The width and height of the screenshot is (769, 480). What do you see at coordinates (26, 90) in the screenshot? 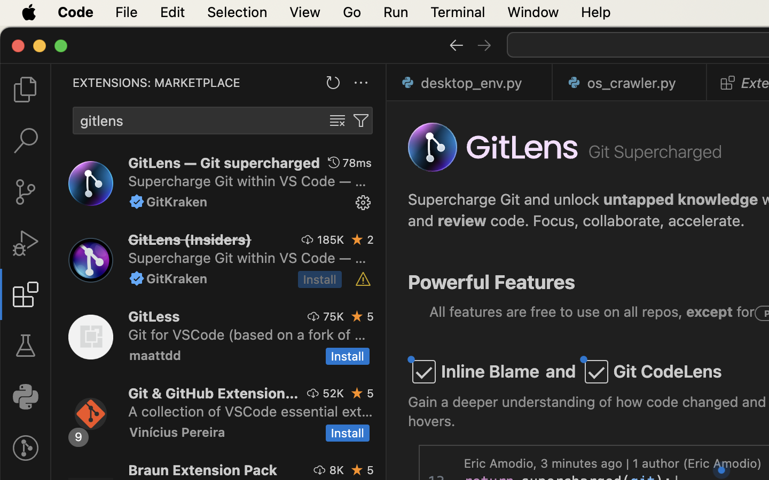
I see `` at bounding box center [26, 90].